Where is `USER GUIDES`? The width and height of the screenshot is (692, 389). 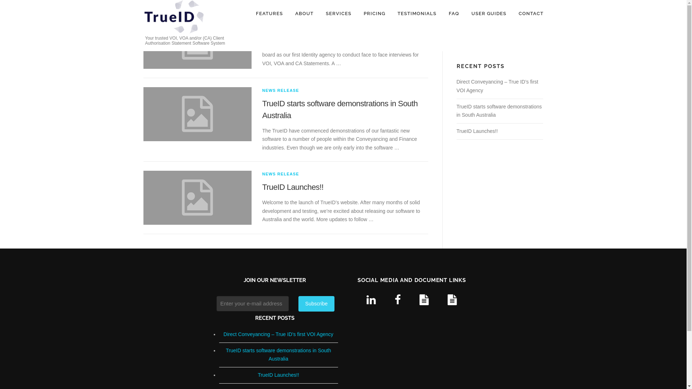
USER GUIDES is located at coordinates (489, 14).